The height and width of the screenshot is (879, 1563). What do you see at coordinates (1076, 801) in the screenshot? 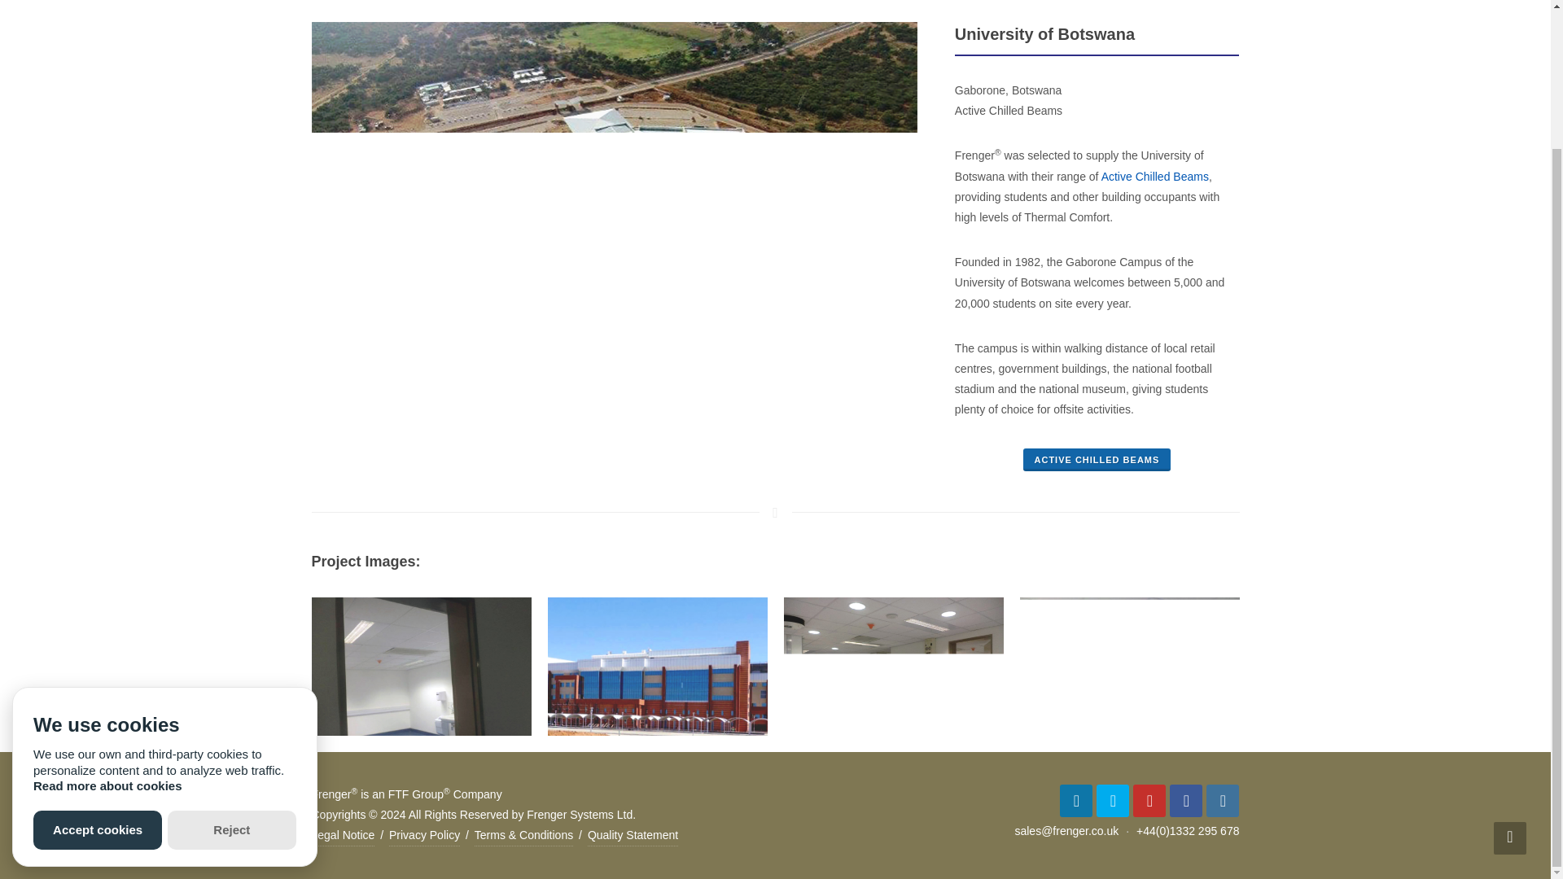
I see `LinkedIn Icon` at bounding box center [1076, 801].